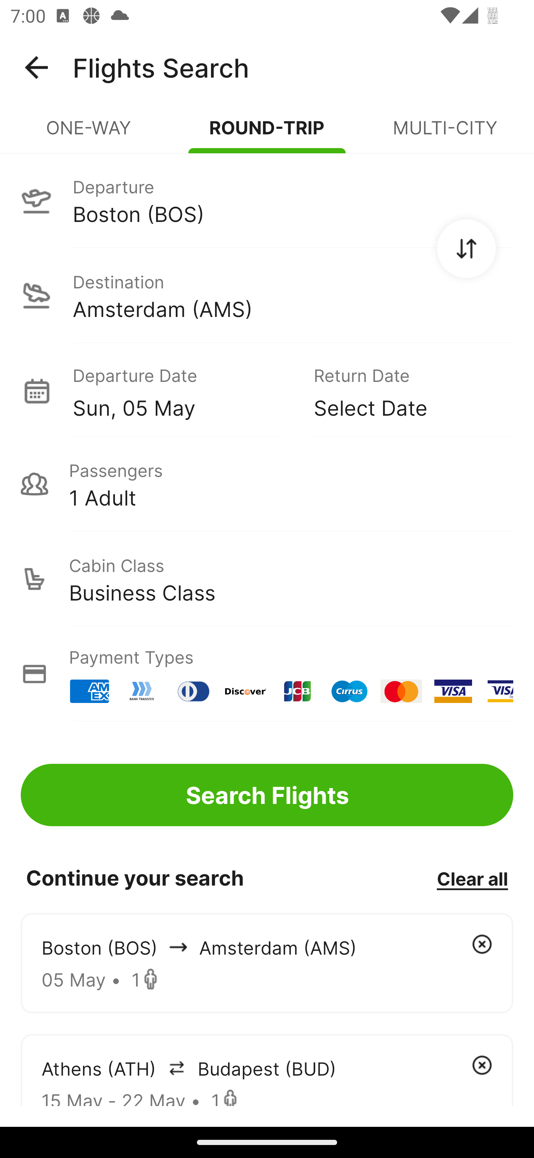  What do you see at coordinates (267, 134) in the screenshot?
I see `ROUND-TRIP` at bounding box center [267, 134].